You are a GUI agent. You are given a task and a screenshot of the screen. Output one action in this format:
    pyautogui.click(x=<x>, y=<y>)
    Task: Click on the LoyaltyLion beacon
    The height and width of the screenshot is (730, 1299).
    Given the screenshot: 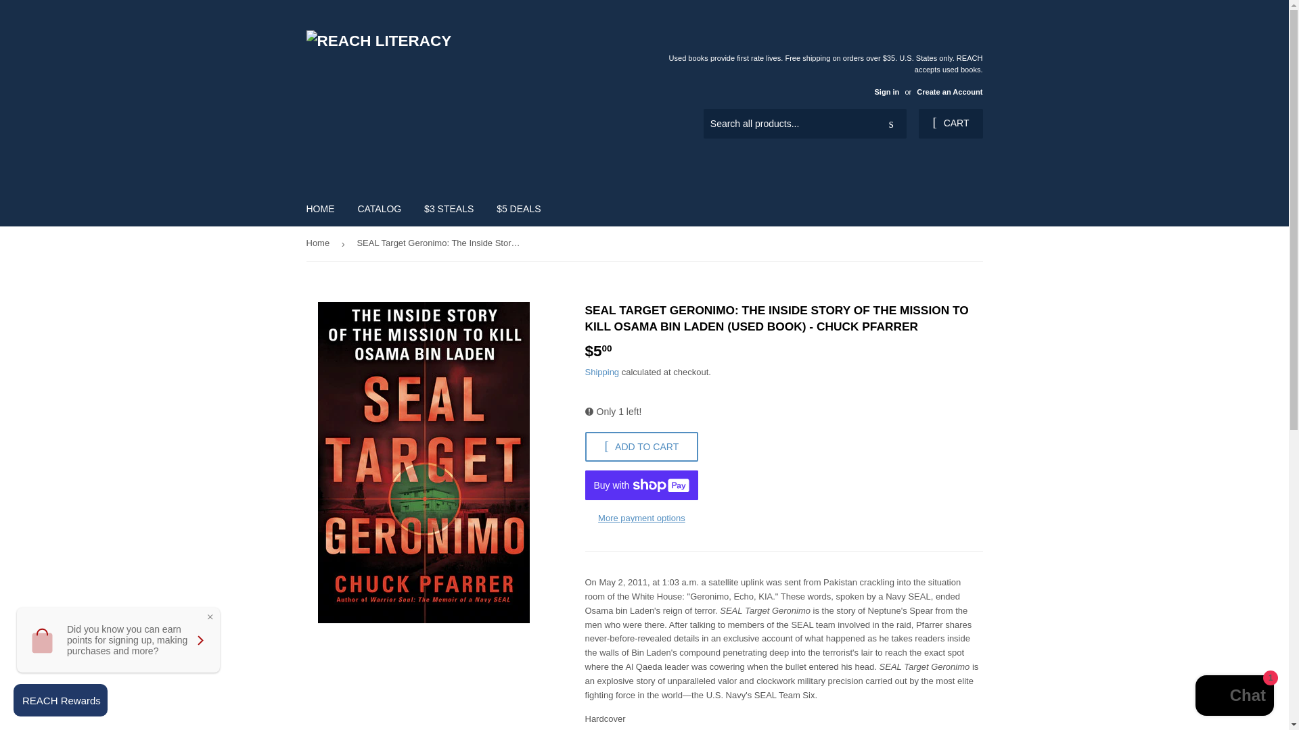 What is the action you would take?
    pyautogui.click(x=60, y=700)
    